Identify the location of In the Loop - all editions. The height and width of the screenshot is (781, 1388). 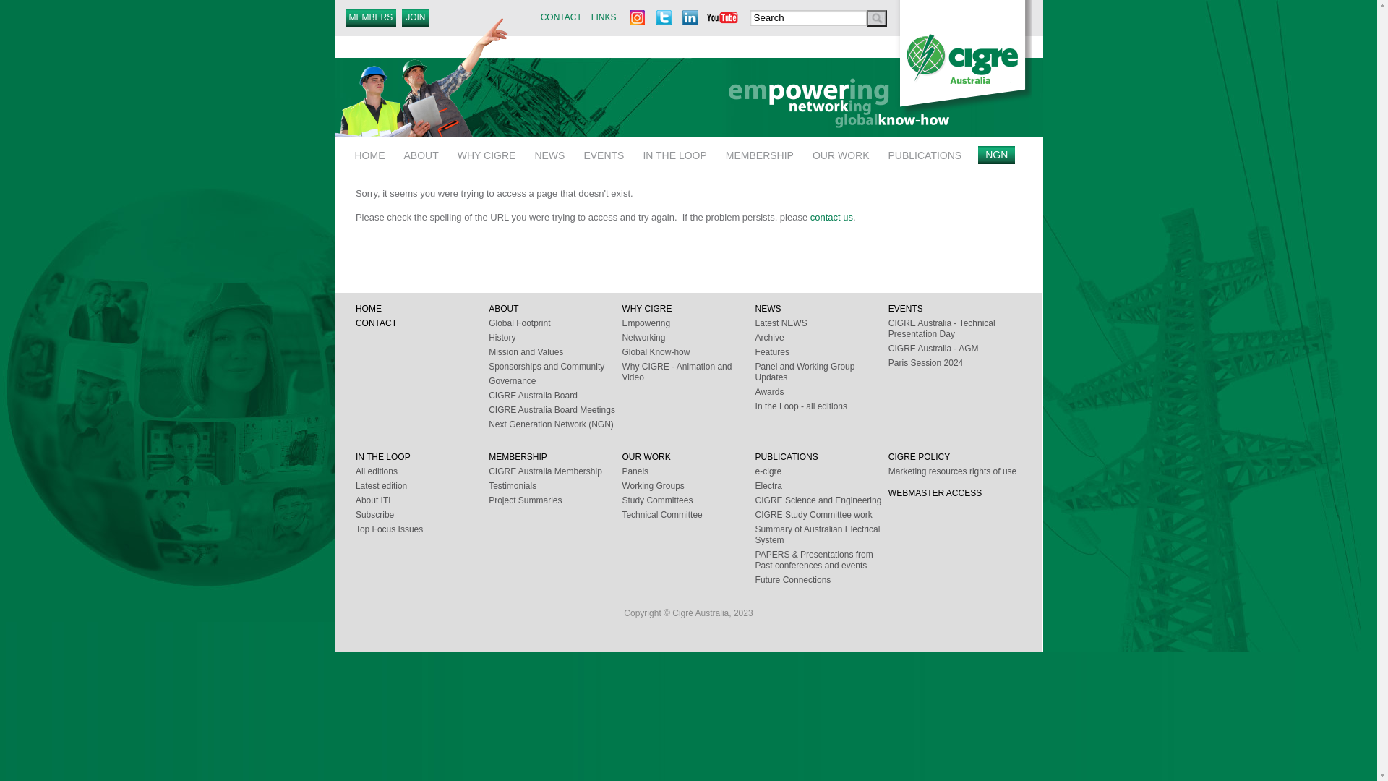
(822, 406).